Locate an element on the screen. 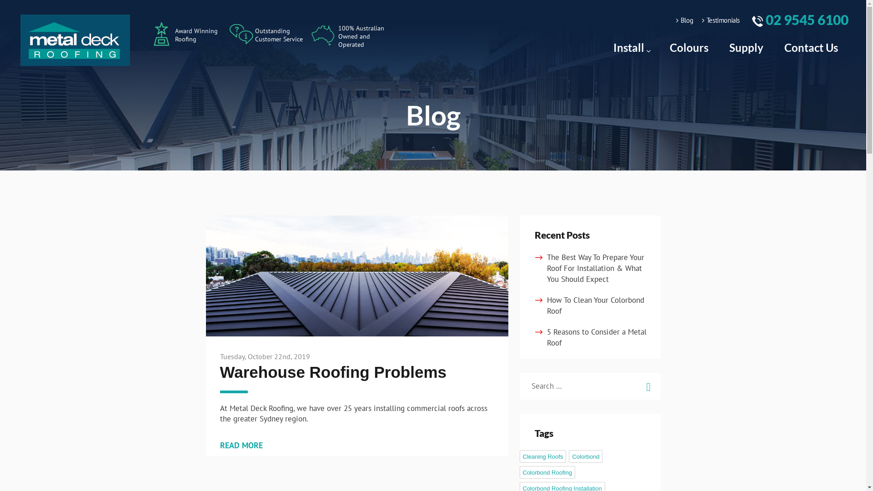  Blog is located at coordinates (685, 20).